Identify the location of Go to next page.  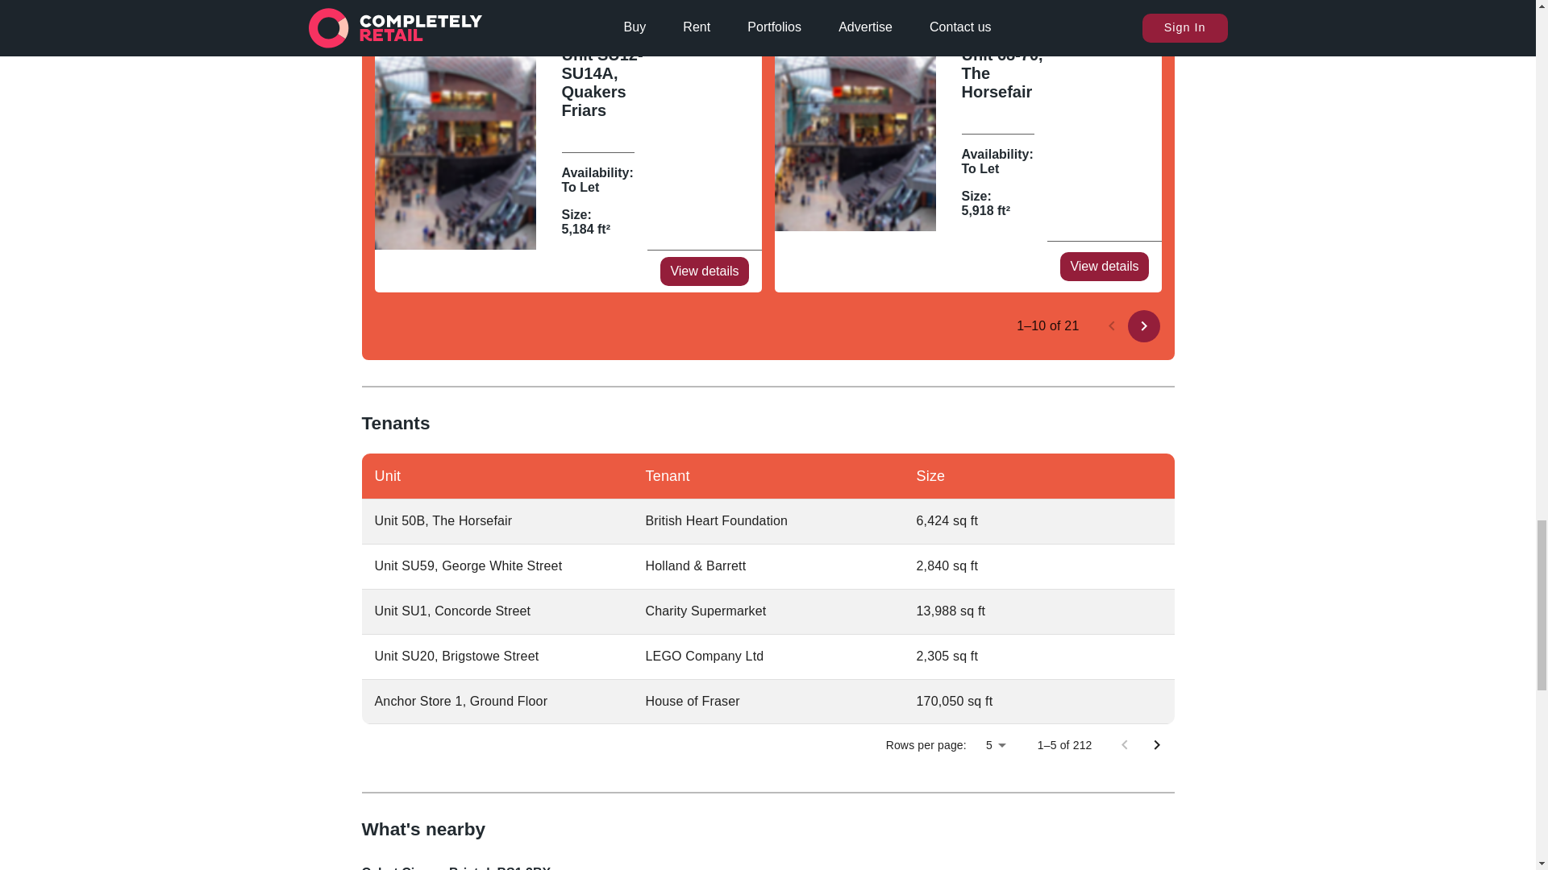
(1155, 745).